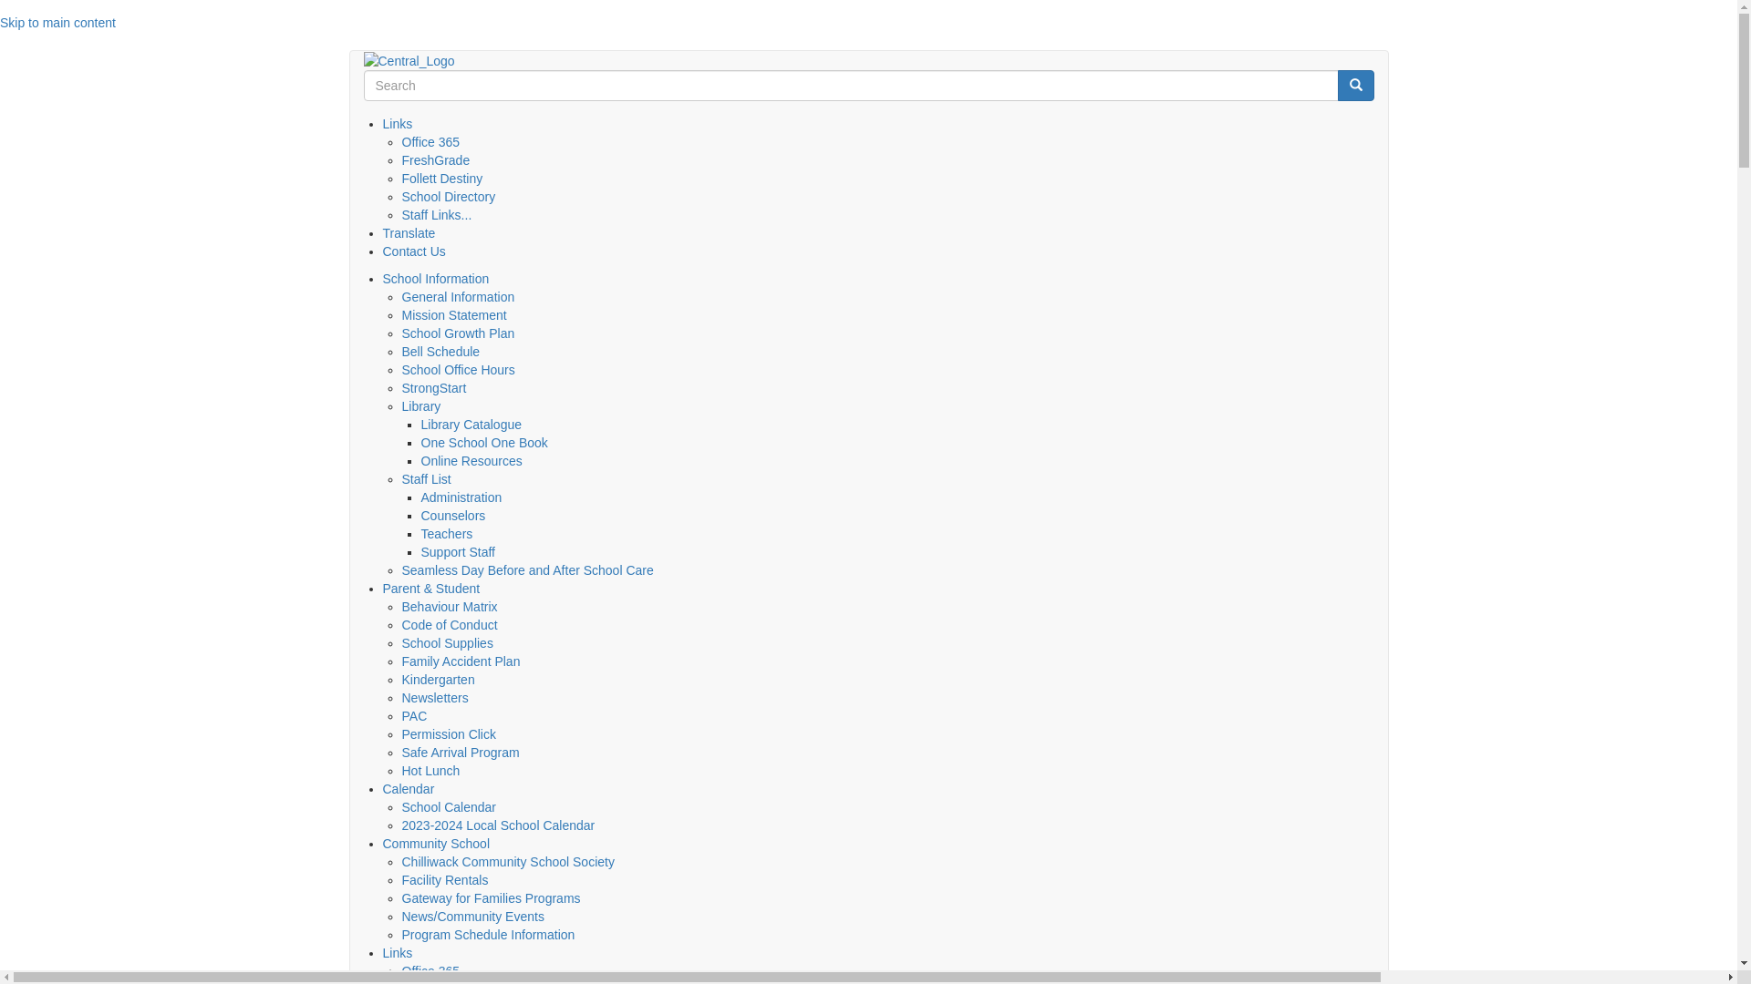 The width and height of the screenshot is (1751, 984). What do you see at coordinates (498, 825) in the screenshot?
I see `2023-2024 Local School Calendar` at bounding box center [498, 825].